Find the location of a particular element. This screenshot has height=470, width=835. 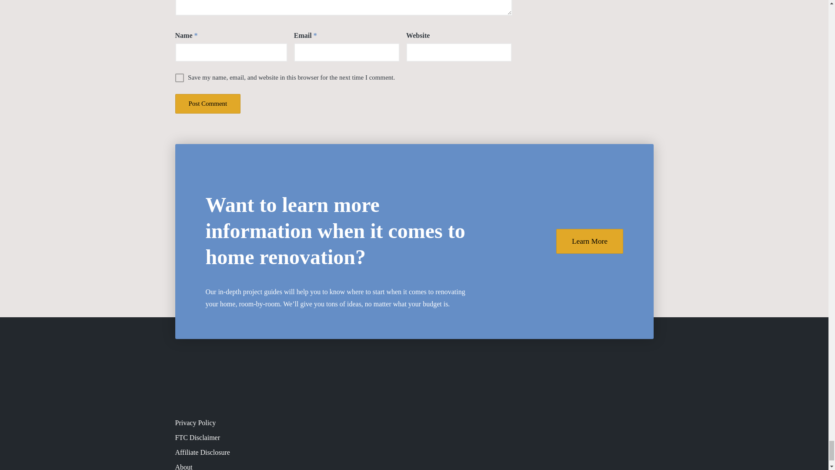

yes is located at coordinates (179, 77).